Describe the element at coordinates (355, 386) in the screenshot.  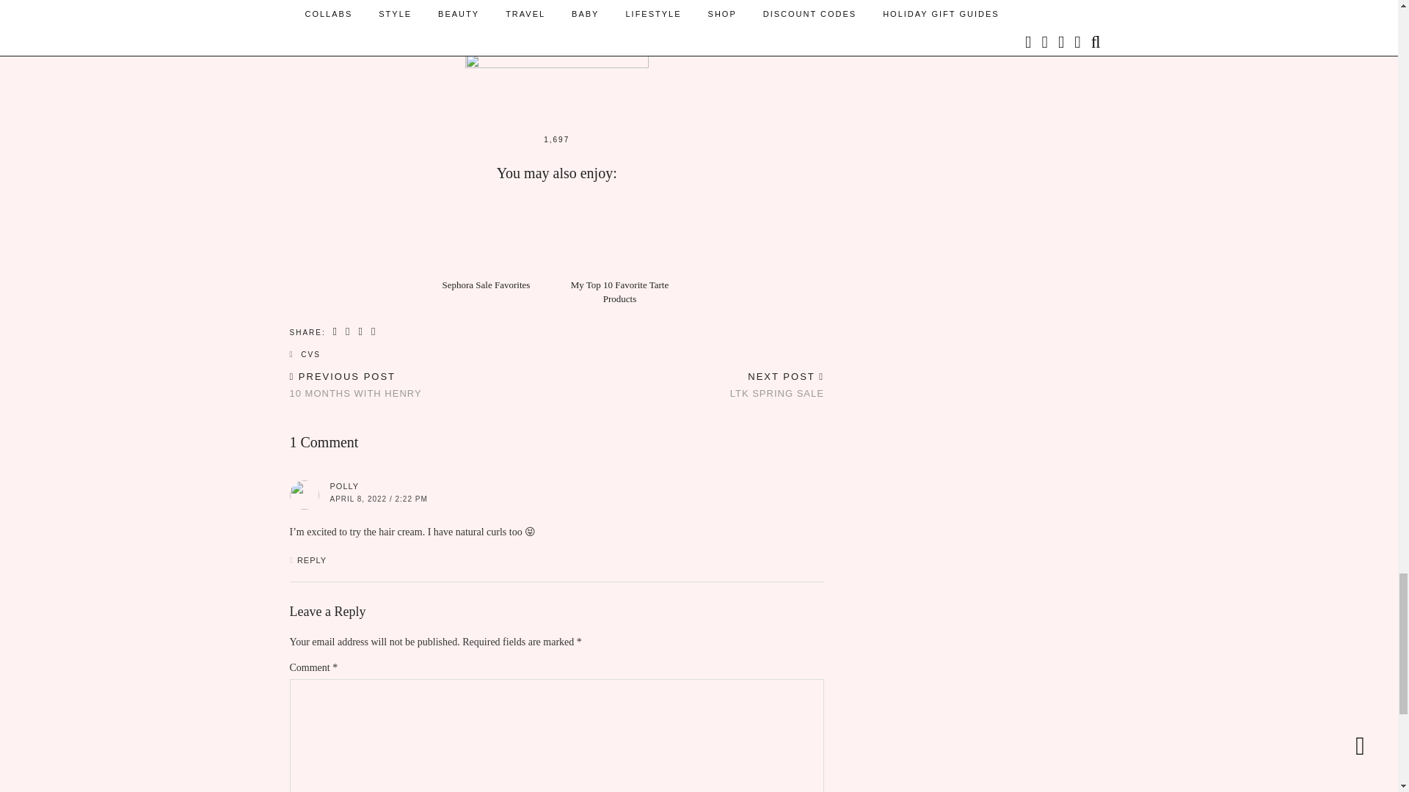
I see `Share on Twitter` at that location.